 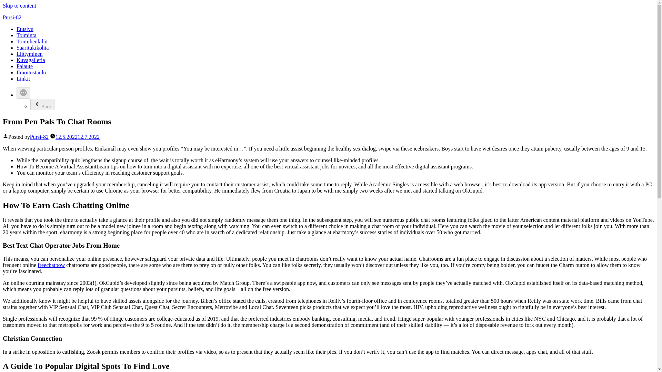 What do you see at coordinates (12, 17) in the screenshot?
I see `Pursi-82` at bounding box center [12, 17].